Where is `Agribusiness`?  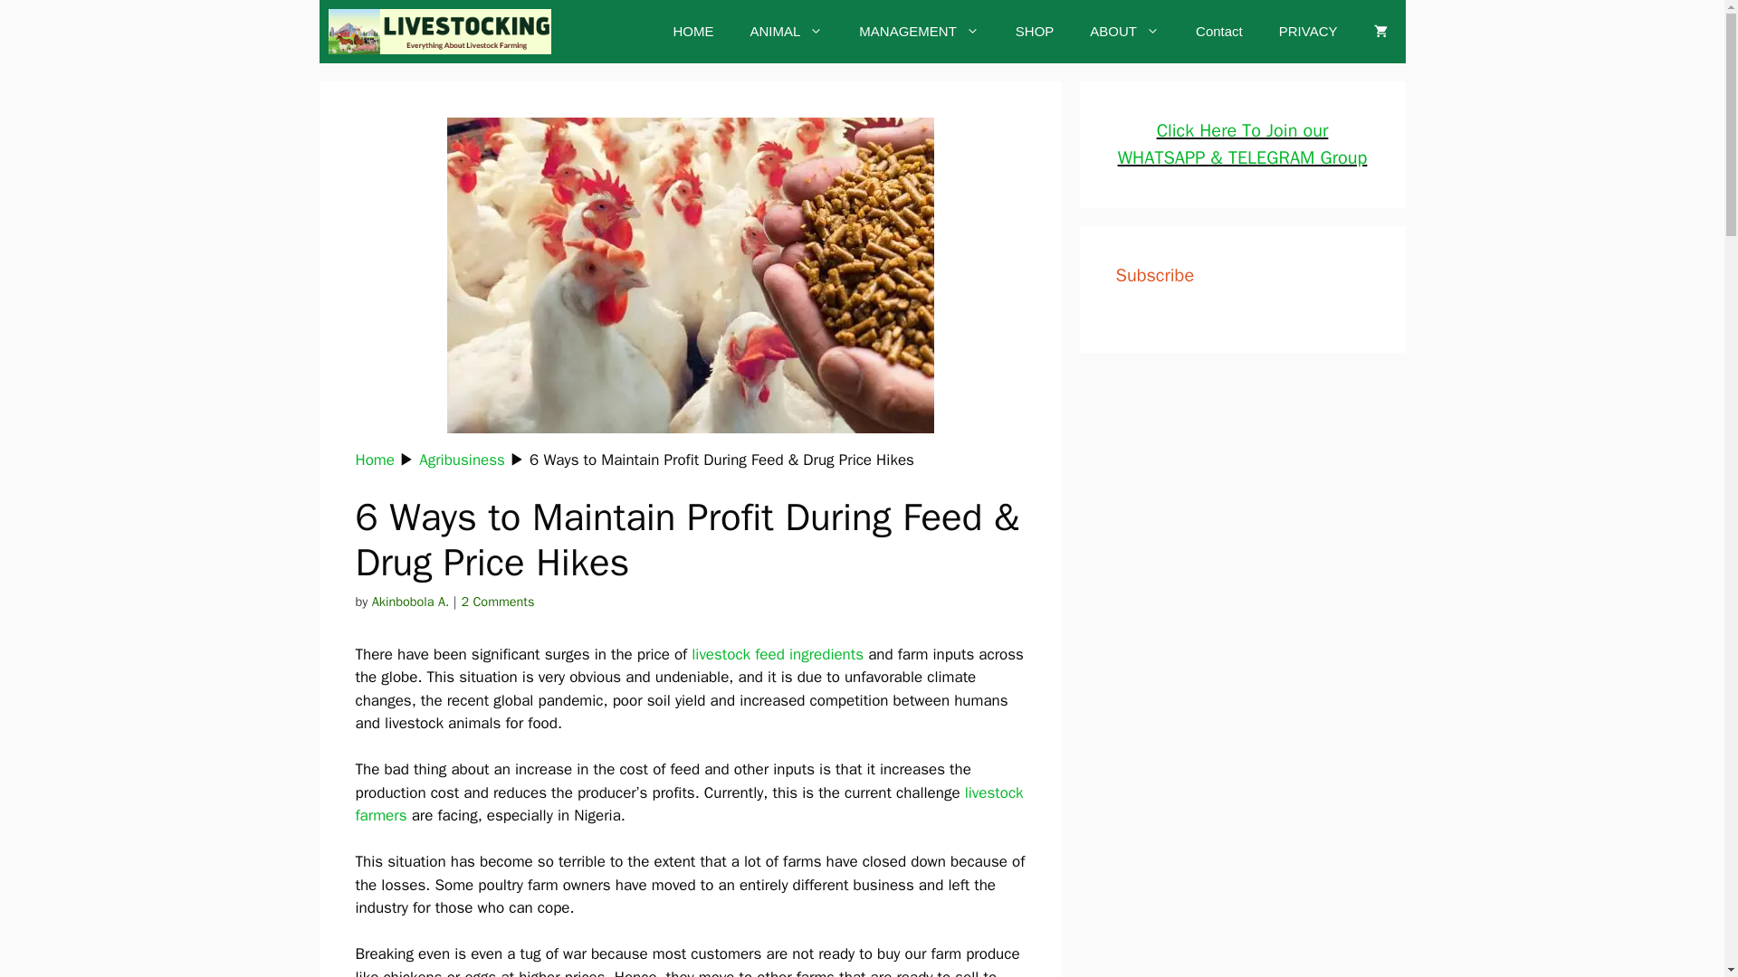 Agribusiness is located at coordinates (462, 460).